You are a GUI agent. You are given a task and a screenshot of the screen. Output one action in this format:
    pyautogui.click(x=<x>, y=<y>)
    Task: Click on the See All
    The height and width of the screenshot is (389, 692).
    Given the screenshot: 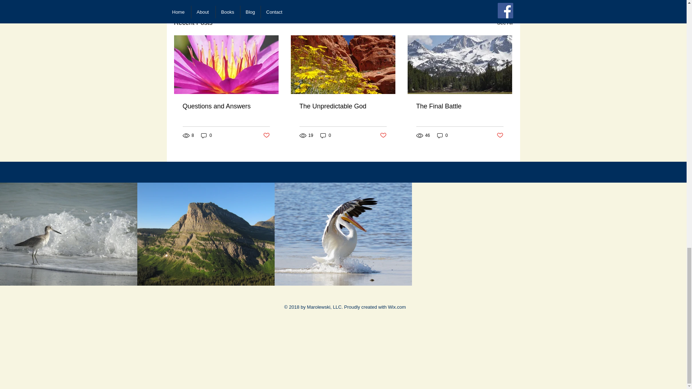 What is the action you would take?
    pyautogui.click(x=505, y=22)
    